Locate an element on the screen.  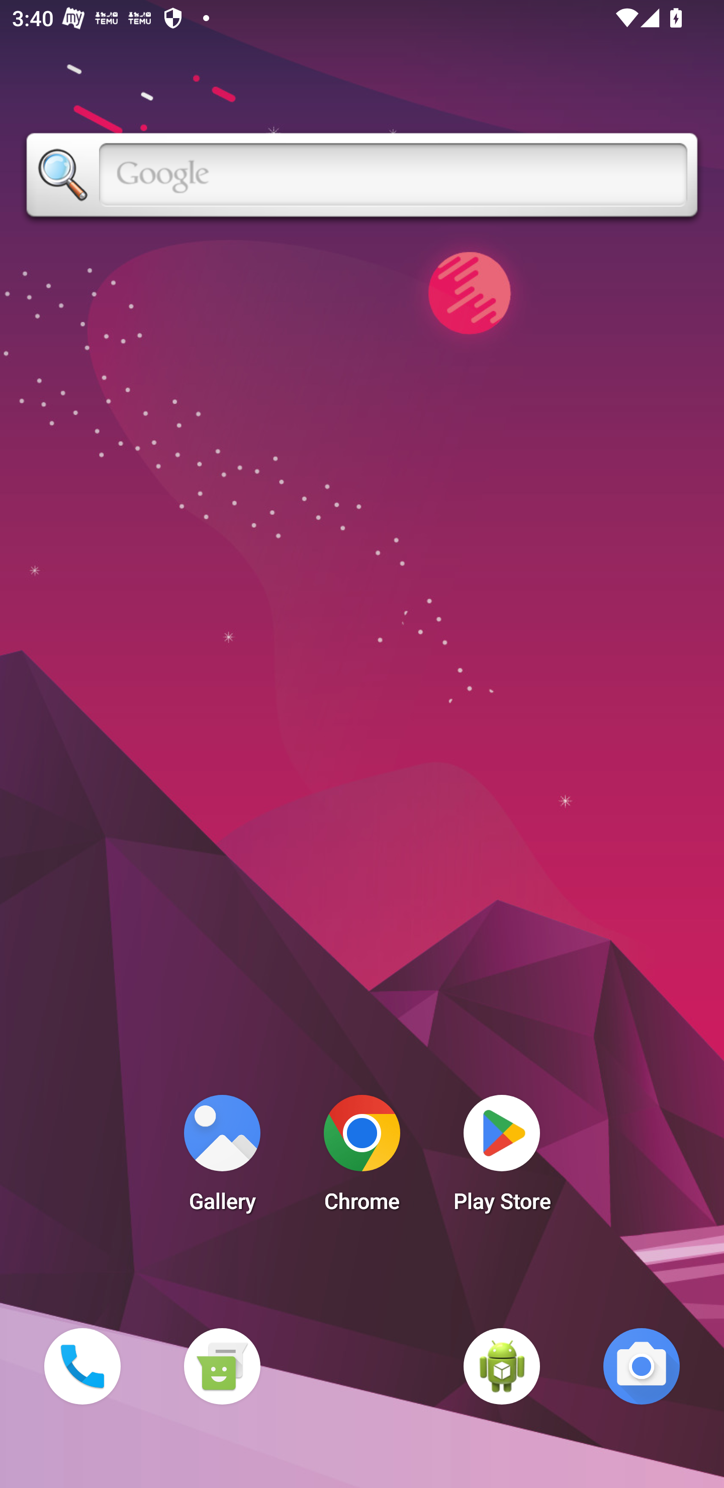
Camera is located at coordinates (642, 1366).